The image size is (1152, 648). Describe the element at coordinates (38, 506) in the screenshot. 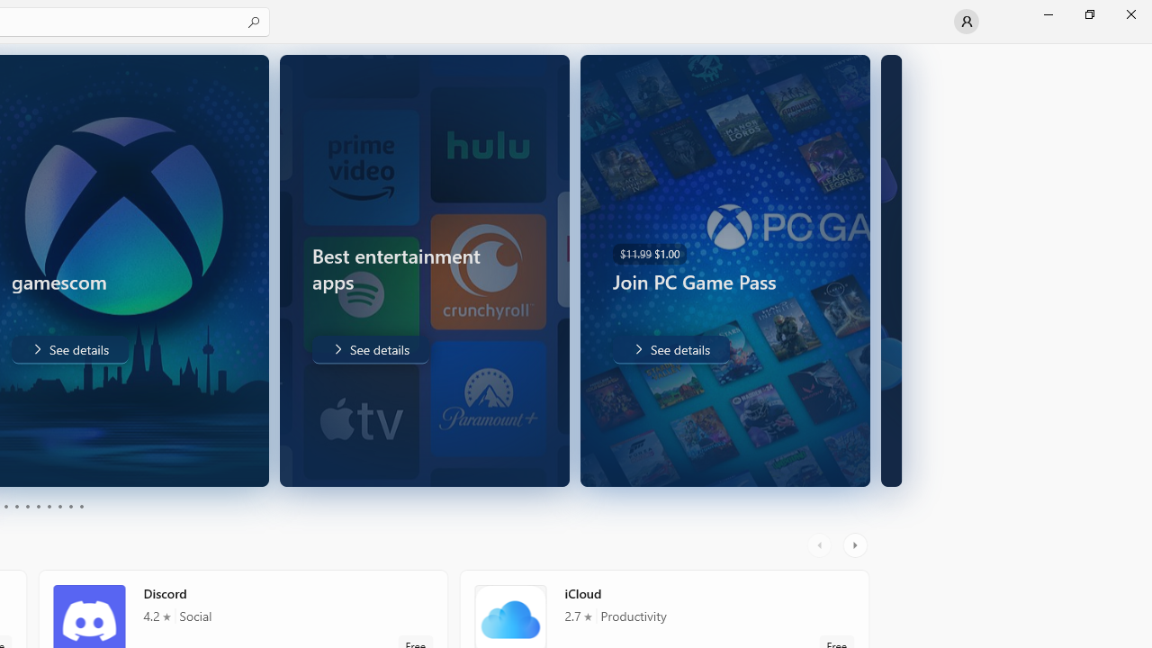

I see `Page 6` at that location.